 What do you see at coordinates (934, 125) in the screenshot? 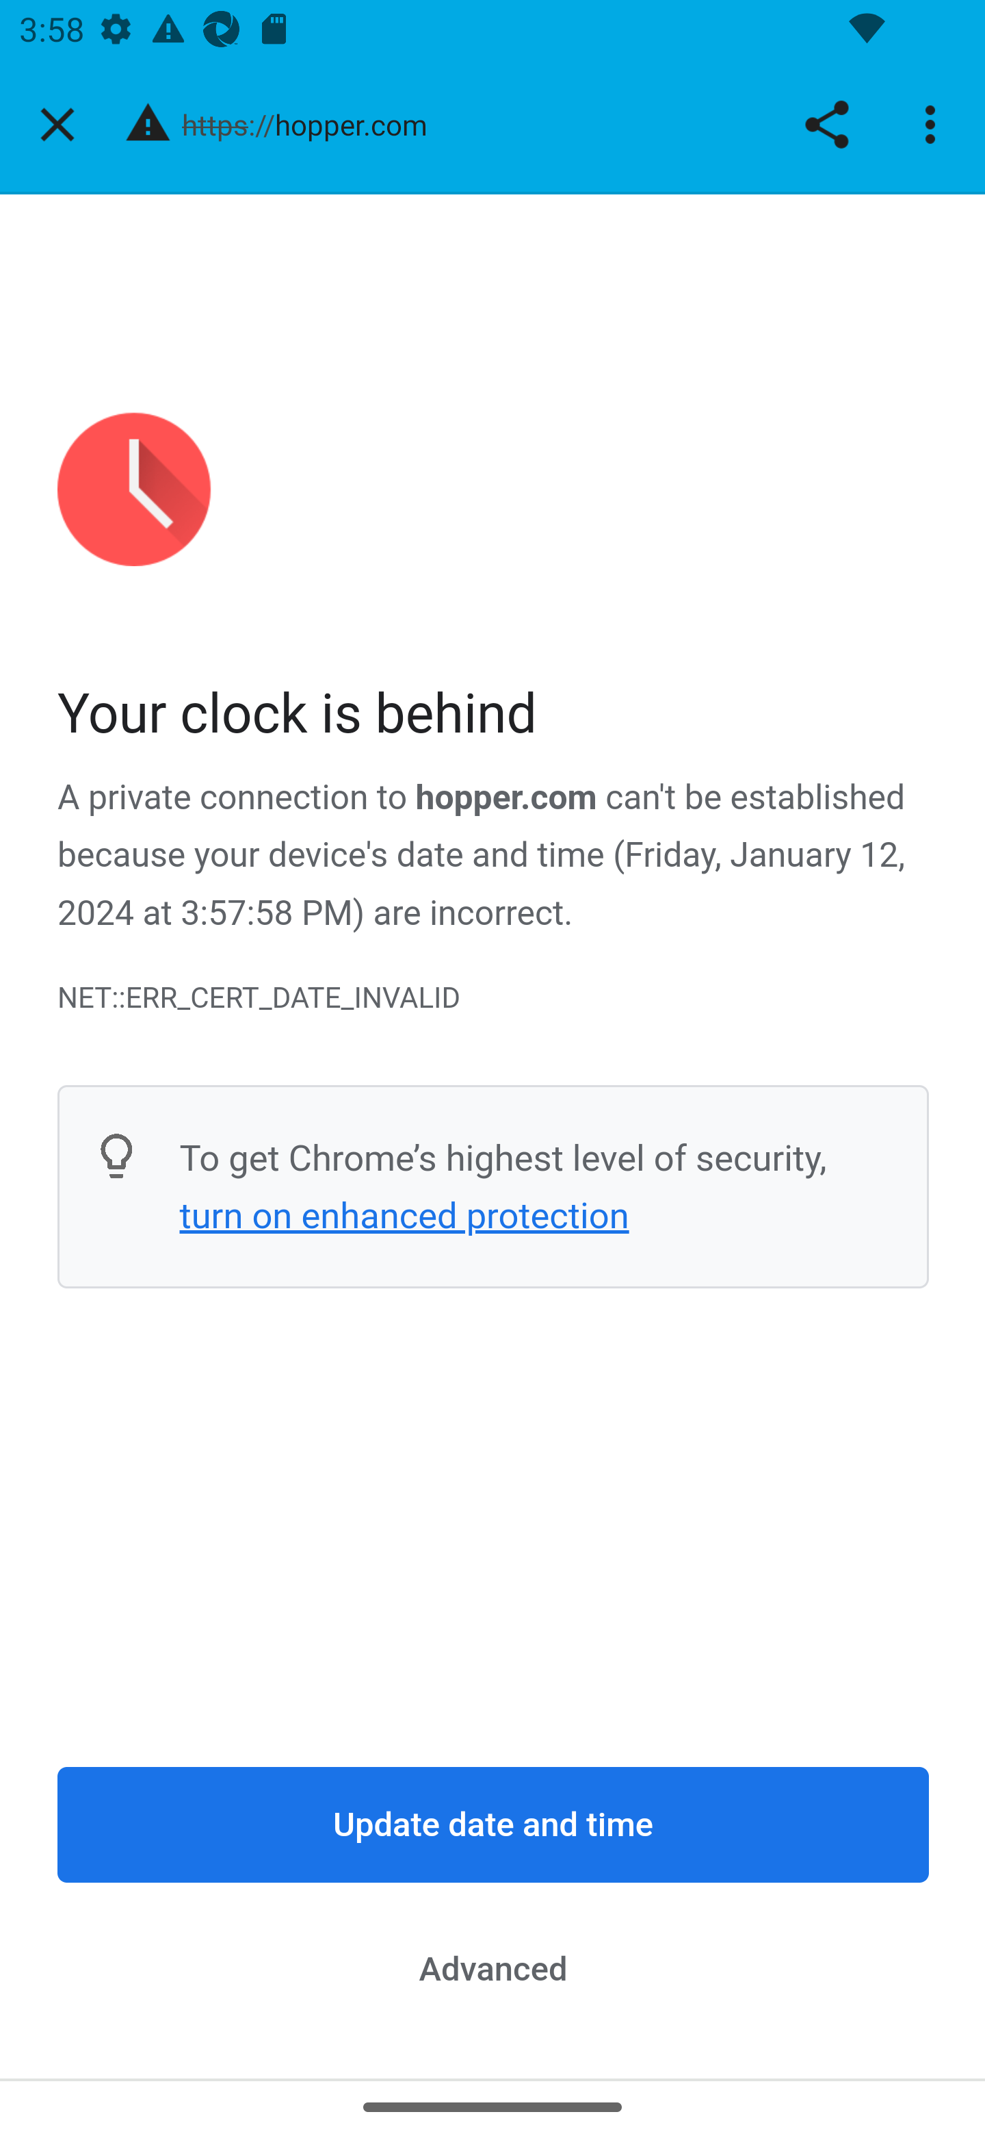
I see `More options` at bounding box center [934, 125].